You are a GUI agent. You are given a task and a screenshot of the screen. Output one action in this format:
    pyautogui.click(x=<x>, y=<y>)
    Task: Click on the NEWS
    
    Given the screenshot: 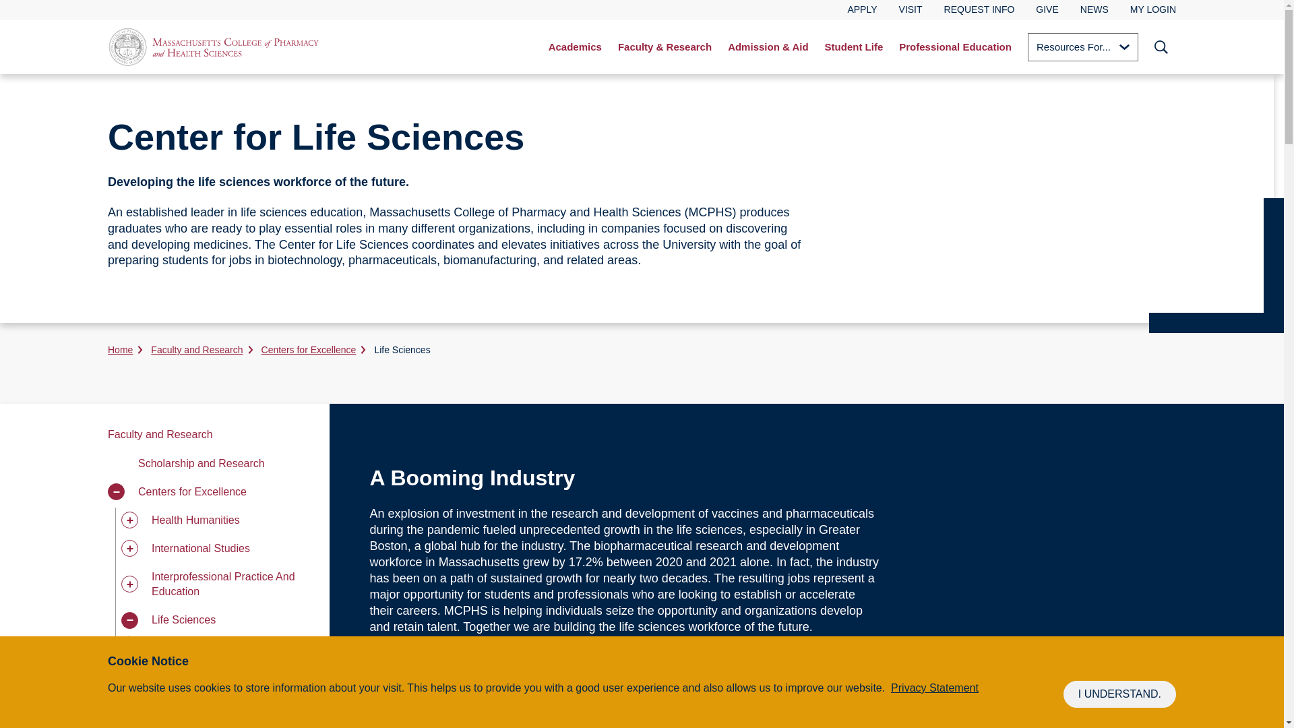 What is the action you would take?
    pyautogui.click(x=1095, y=9)
    